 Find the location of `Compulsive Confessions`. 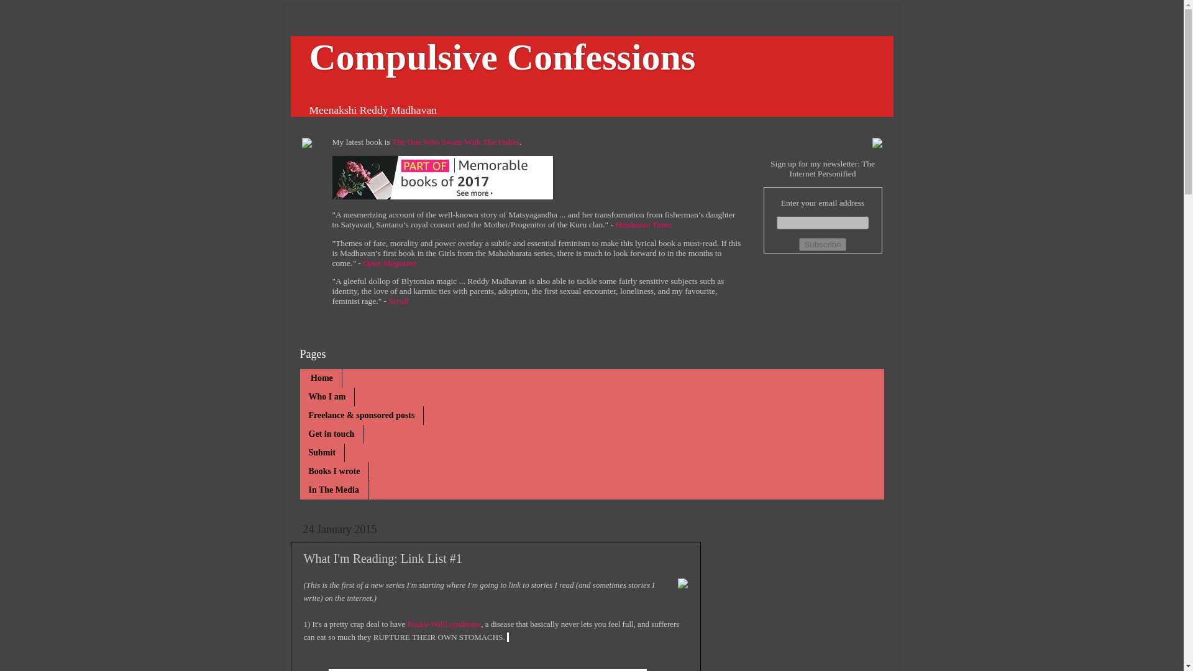

Compulsive Confessions is located at coordinates (502, 57).